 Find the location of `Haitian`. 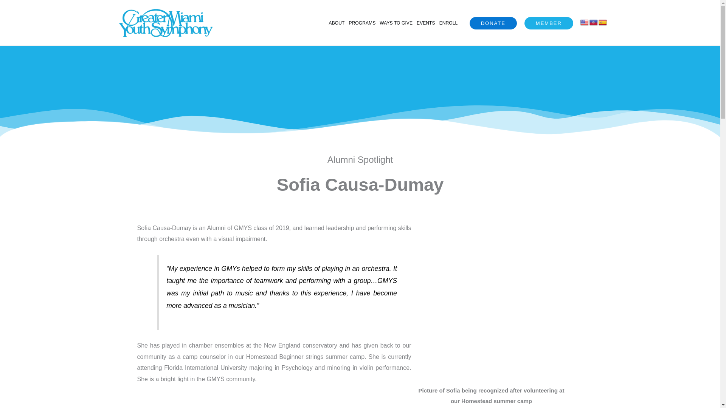

Haitian is located at coordinates (594, 23).